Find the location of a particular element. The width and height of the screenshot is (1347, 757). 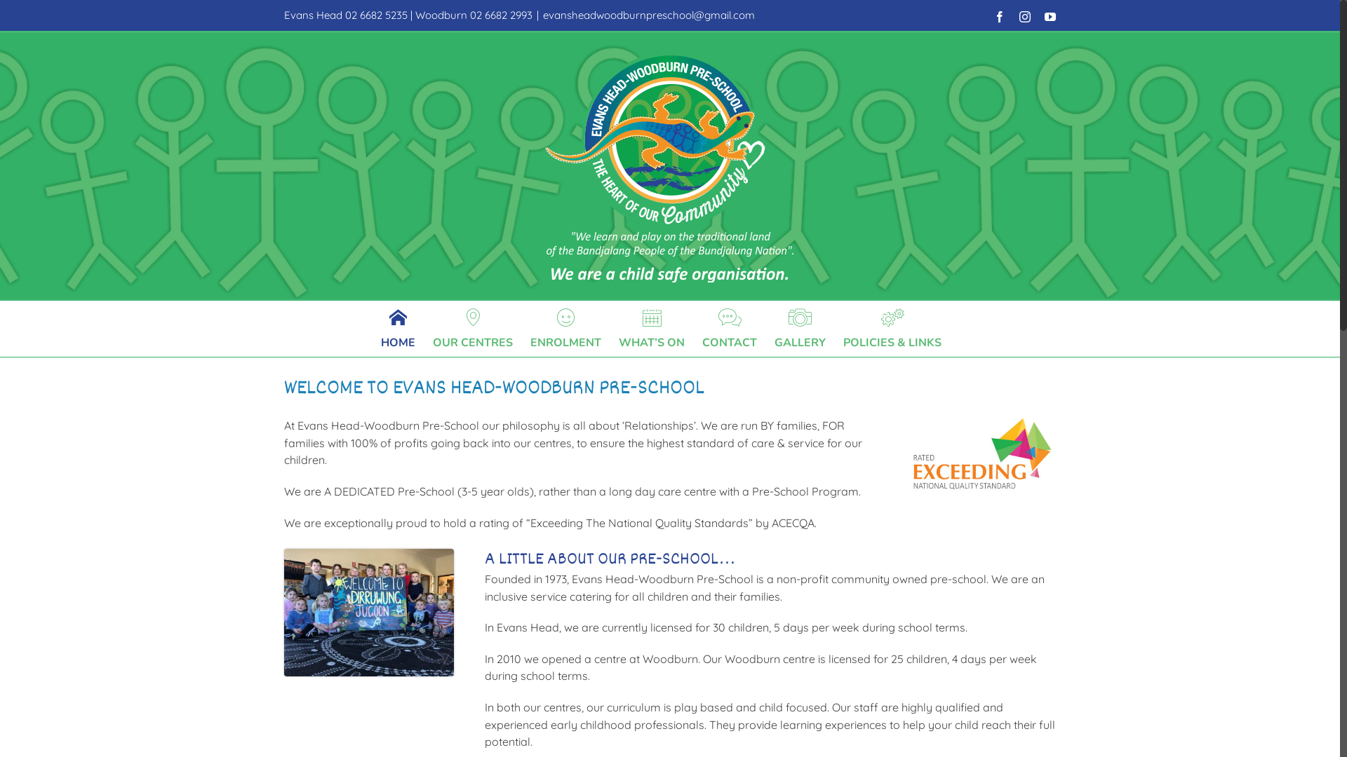

Instagram is located at coordinates (1025, 17).